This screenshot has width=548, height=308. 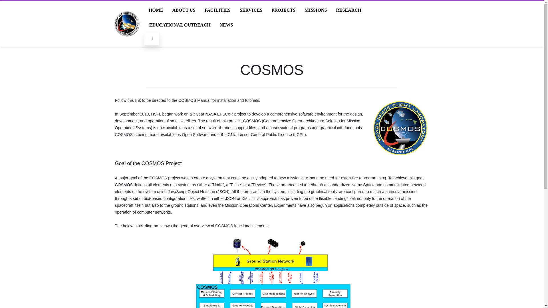 What do you see at coordinates (156, 10) in the screenshot?
I see `HOME` at bounding box center [156, 10].